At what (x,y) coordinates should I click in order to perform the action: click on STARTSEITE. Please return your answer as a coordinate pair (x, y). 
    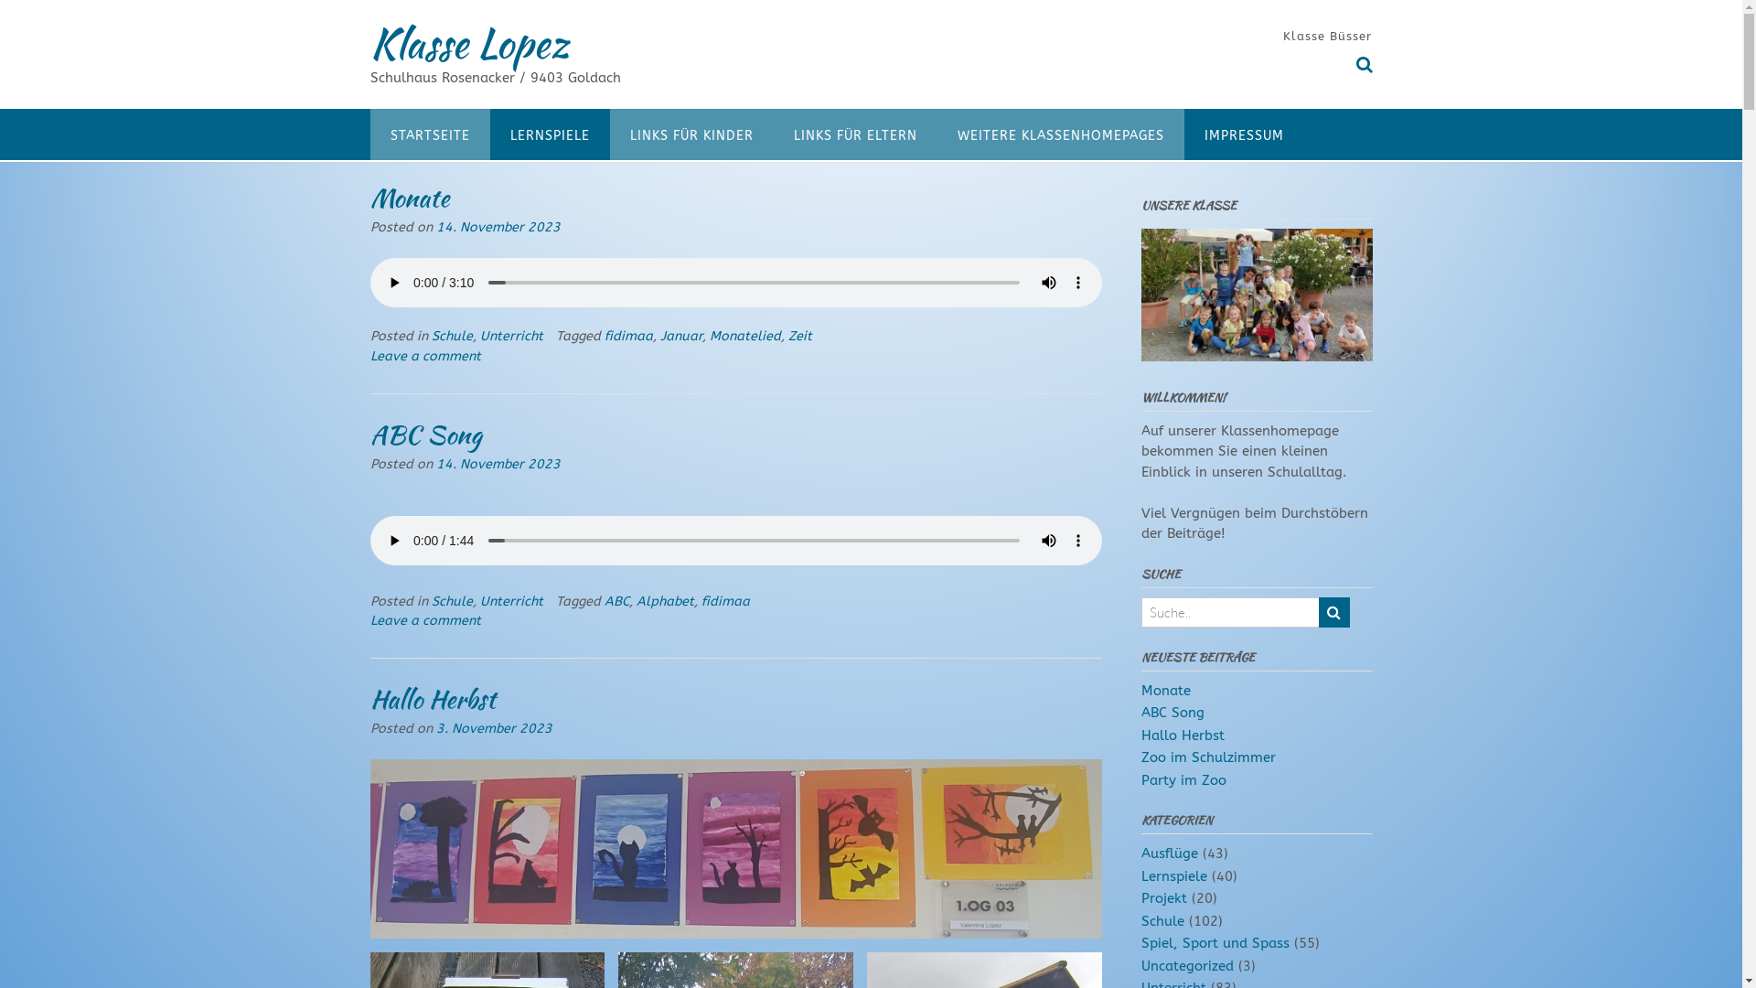
    Looking at the image, I should click on (430, 134).